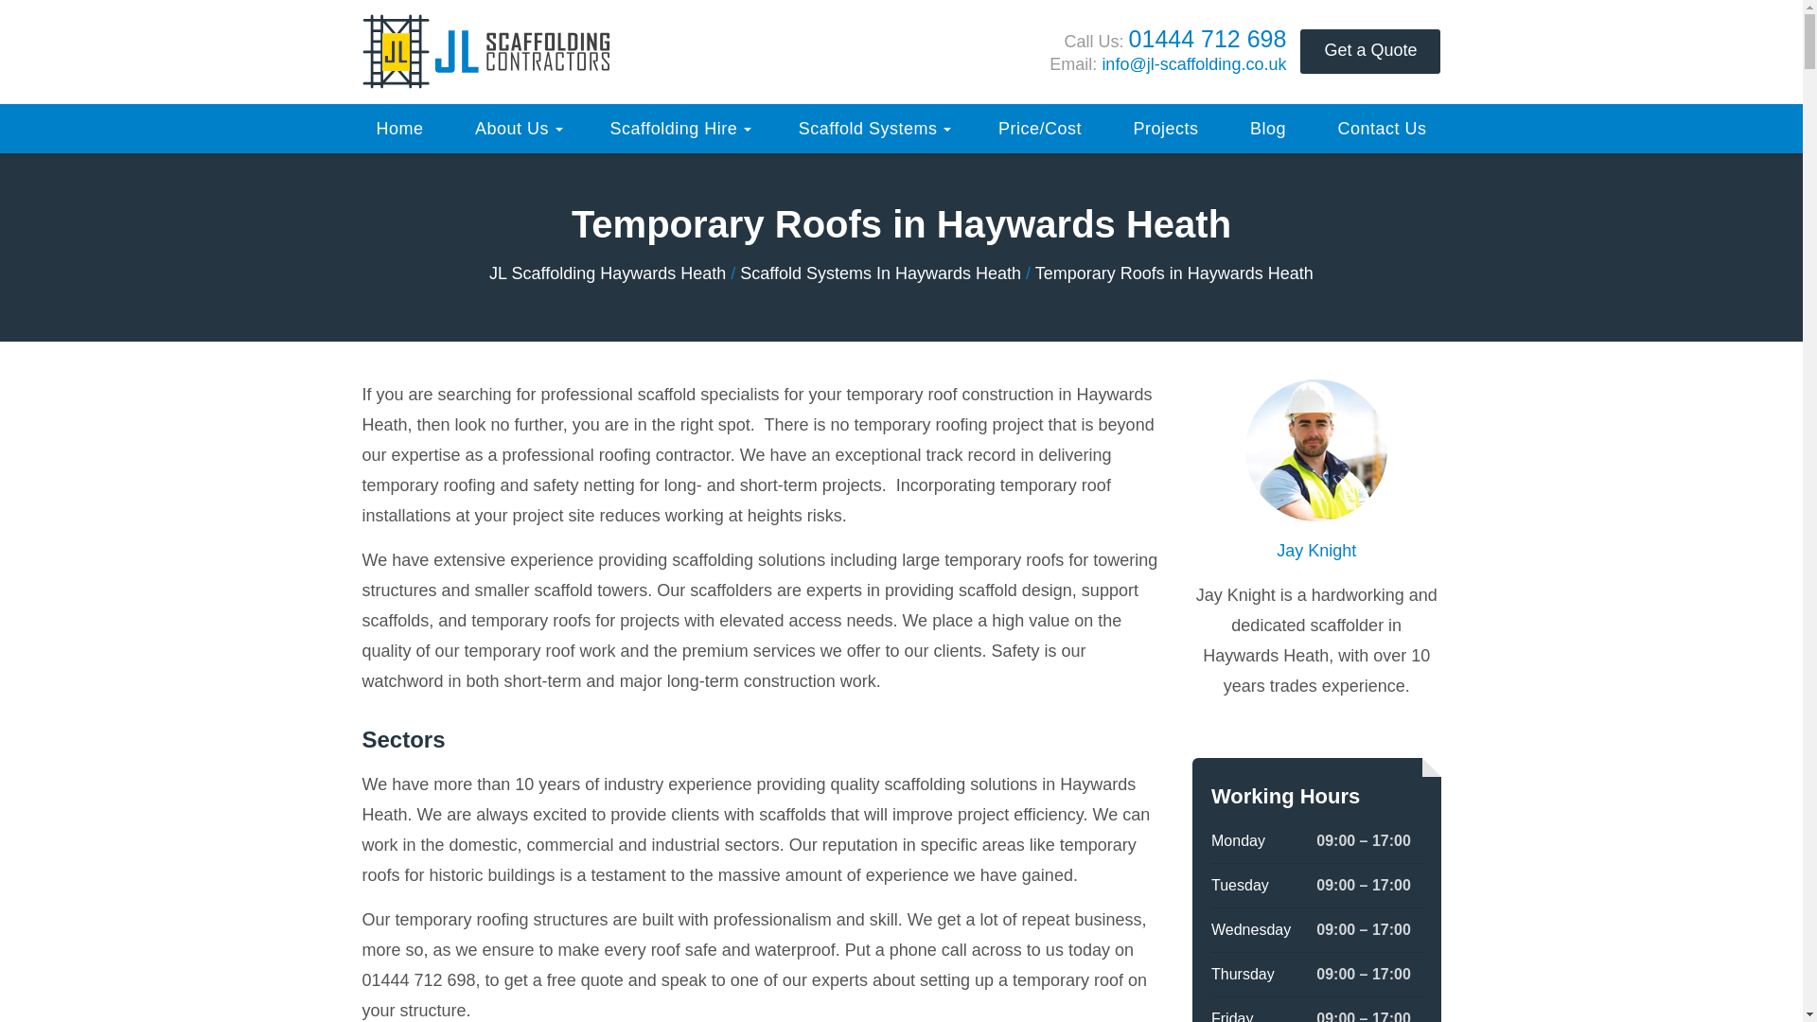 This screenshot has width=1817, height=1022. Describe the element at coordinates (517, 129) in the screenshot. I see `About Us` at that location.